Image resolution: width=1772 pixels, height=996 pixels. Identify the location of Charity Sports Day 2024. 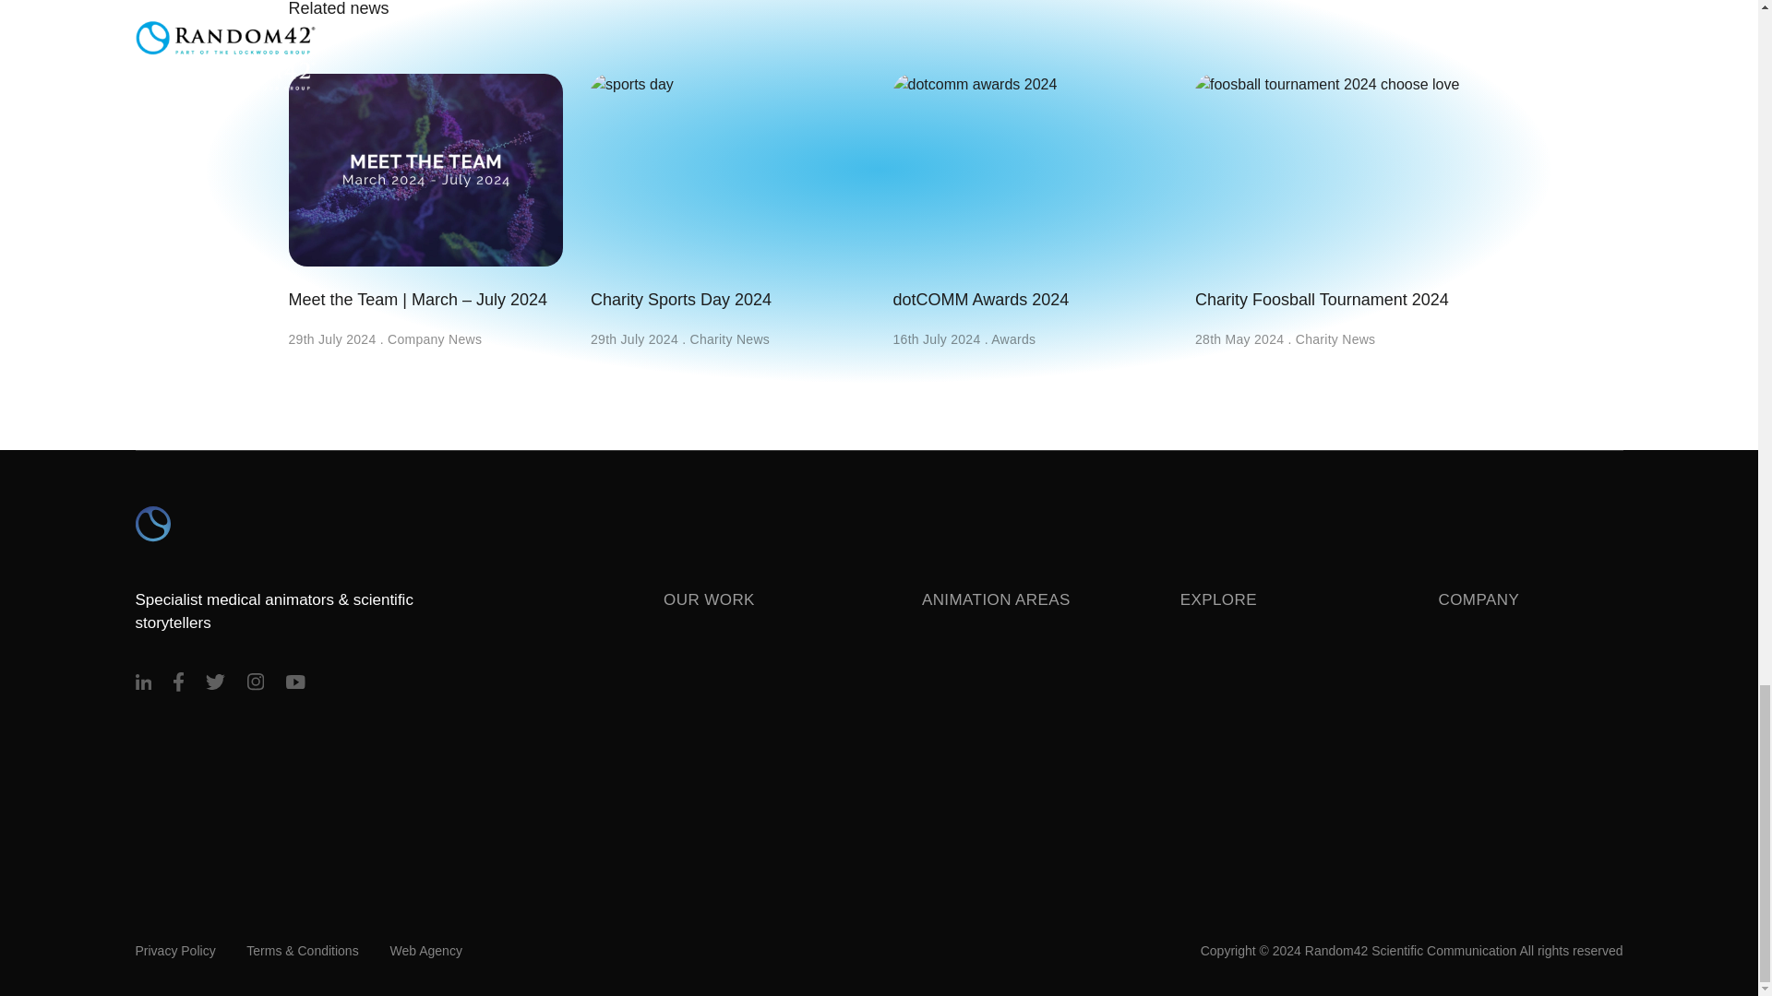
(727, 192).